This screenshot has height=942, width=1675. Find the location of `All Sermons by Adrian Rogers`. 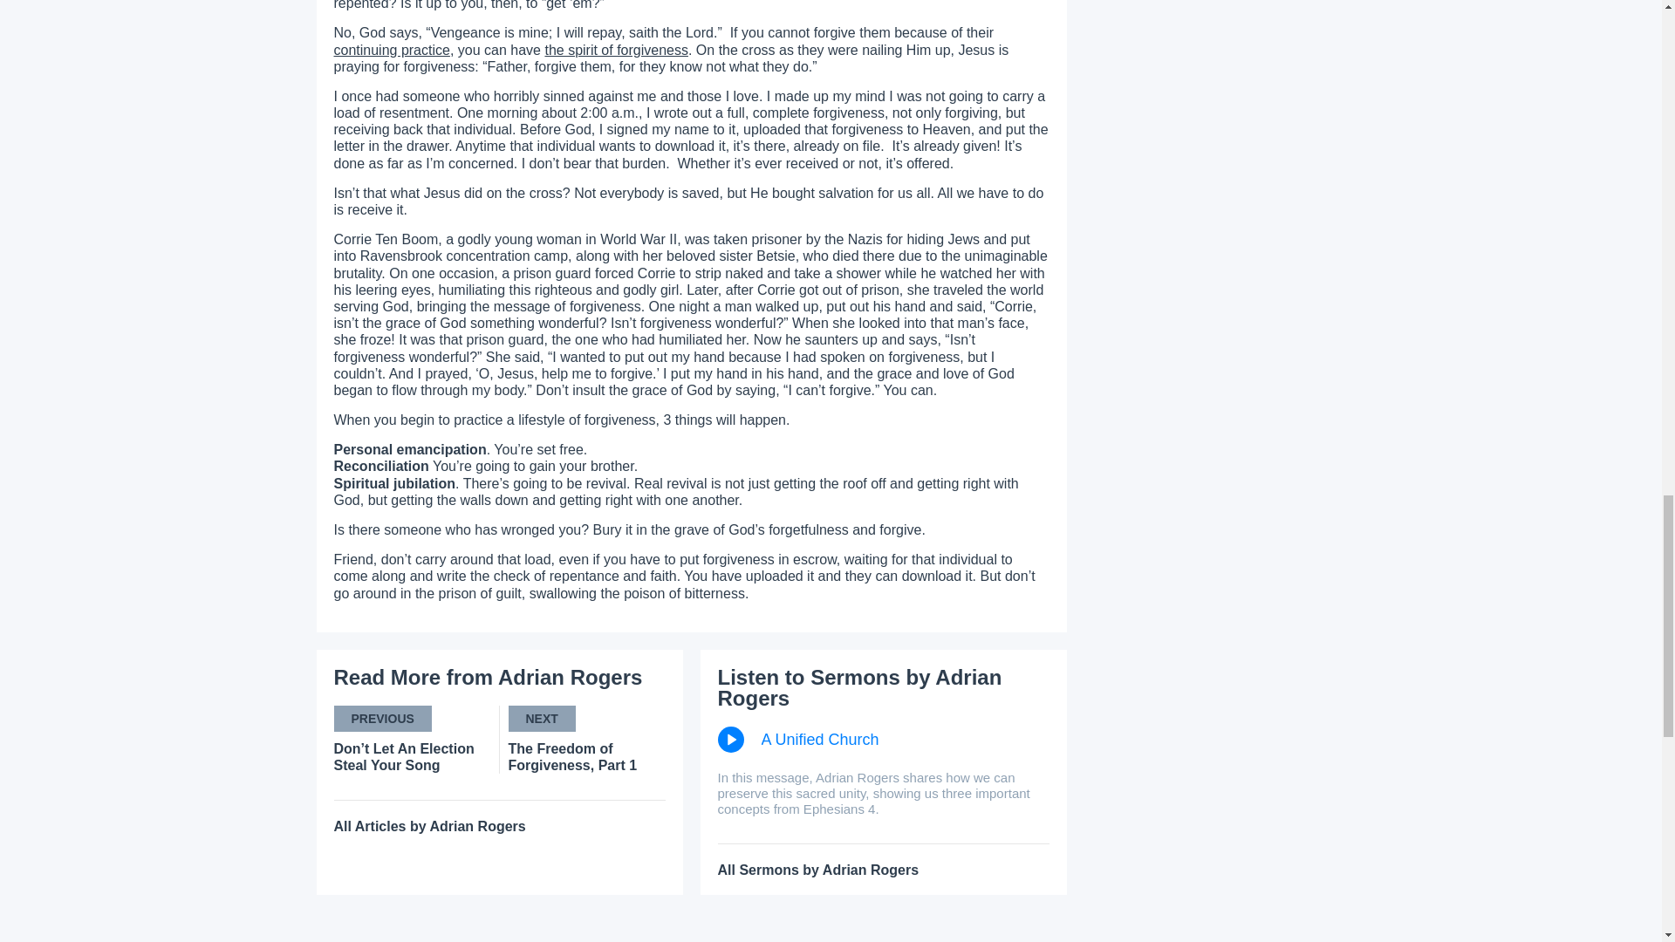

All Sermons by Adrian Rogers is located at coordinates (817, 870).